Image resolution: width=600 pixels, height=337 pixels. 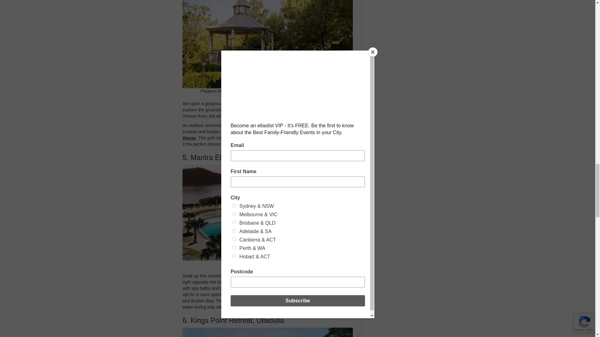 I want to click on Peppers Manor House, so click(x=277, y=104).